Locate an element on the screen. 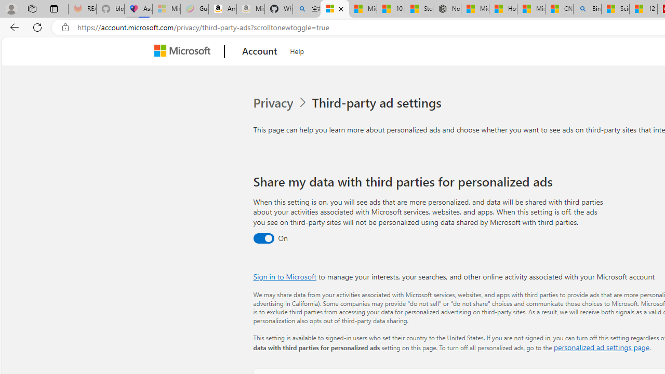  CNN - MSN is located at coordinates (559, 9).